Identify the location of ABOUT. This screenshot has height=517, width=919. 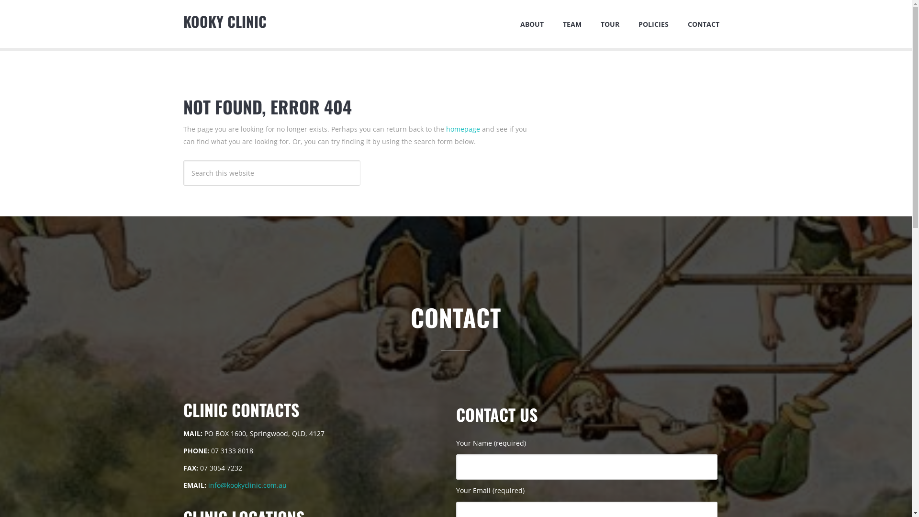
(531, 24).